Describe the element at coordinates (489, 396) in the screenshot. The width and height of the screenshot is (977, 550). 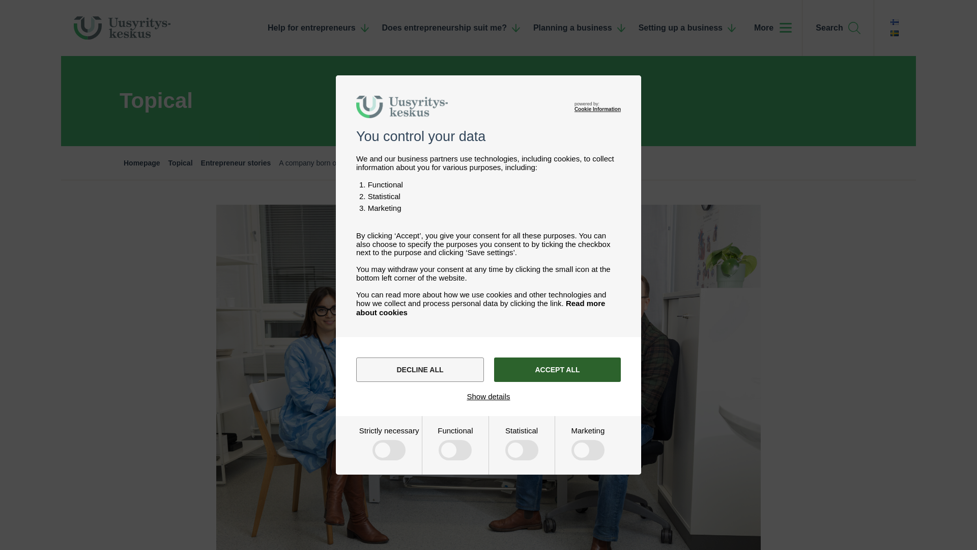
I see `Show details` at that location.